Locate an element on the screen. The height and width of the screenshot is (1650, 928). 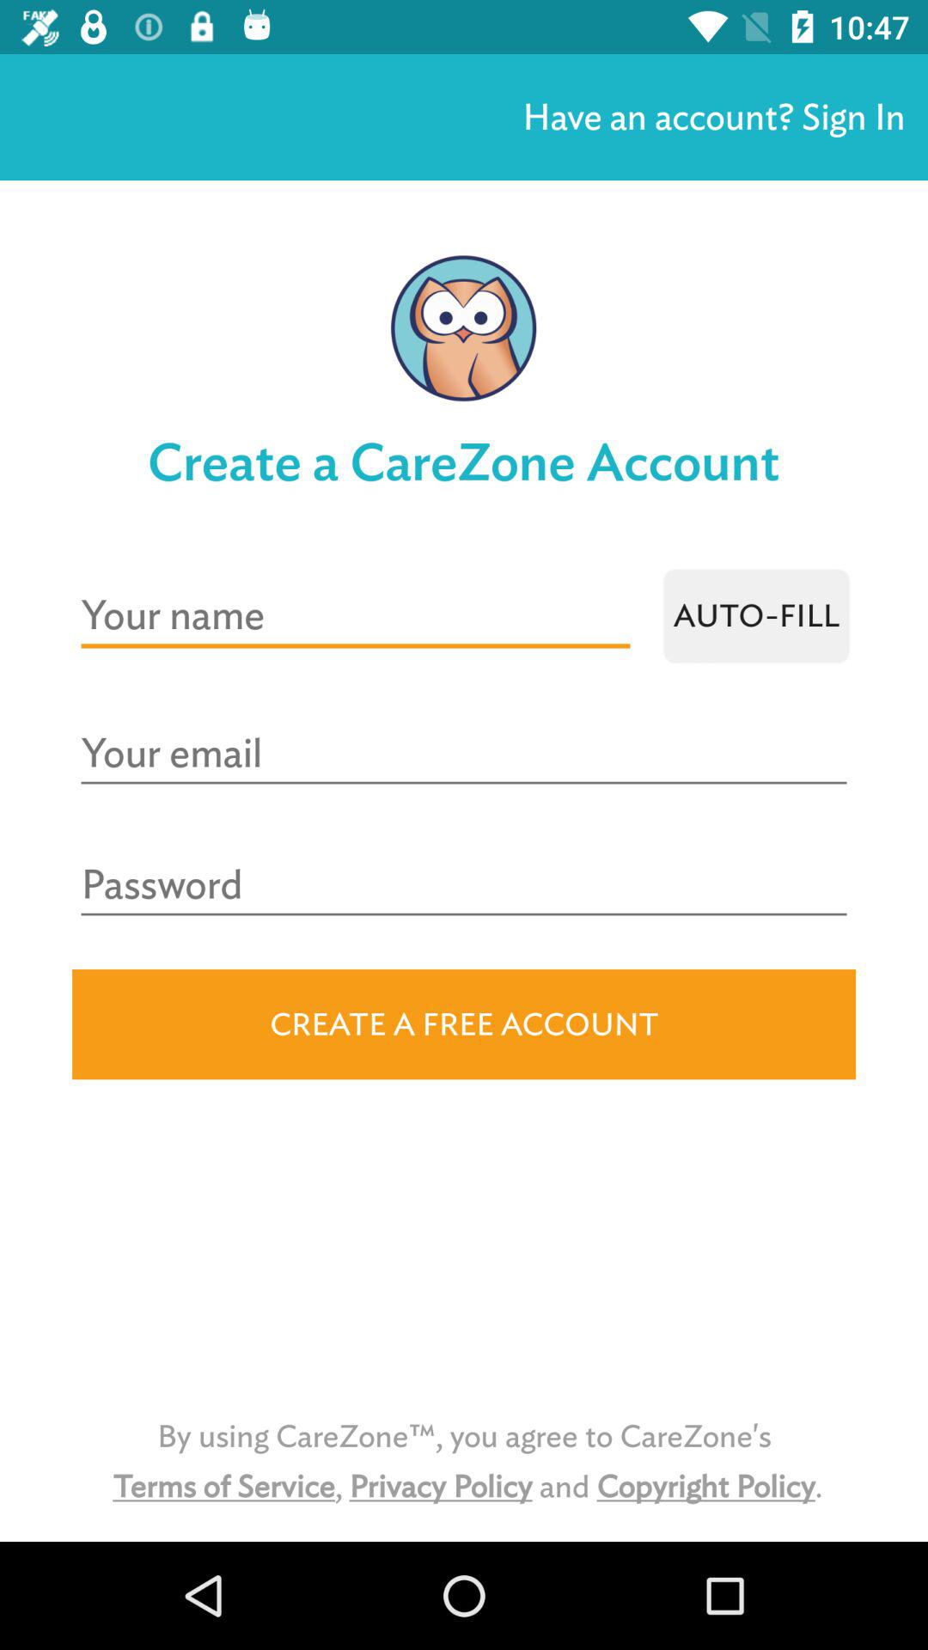
name input field is located at coordinates (356, 615).